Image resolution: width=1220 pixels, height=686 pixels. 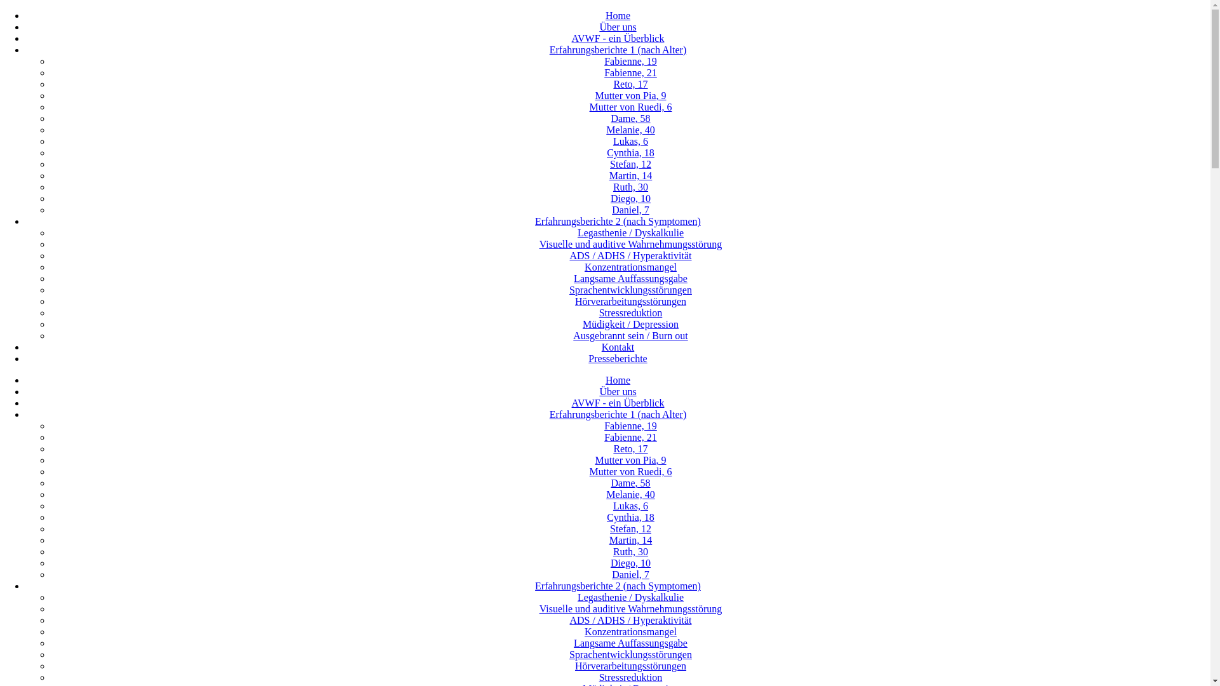 What do you see at coordinates (630, 152) in the screenshot?
I see `Cynthia, 18` at bounding box center [630, 152].